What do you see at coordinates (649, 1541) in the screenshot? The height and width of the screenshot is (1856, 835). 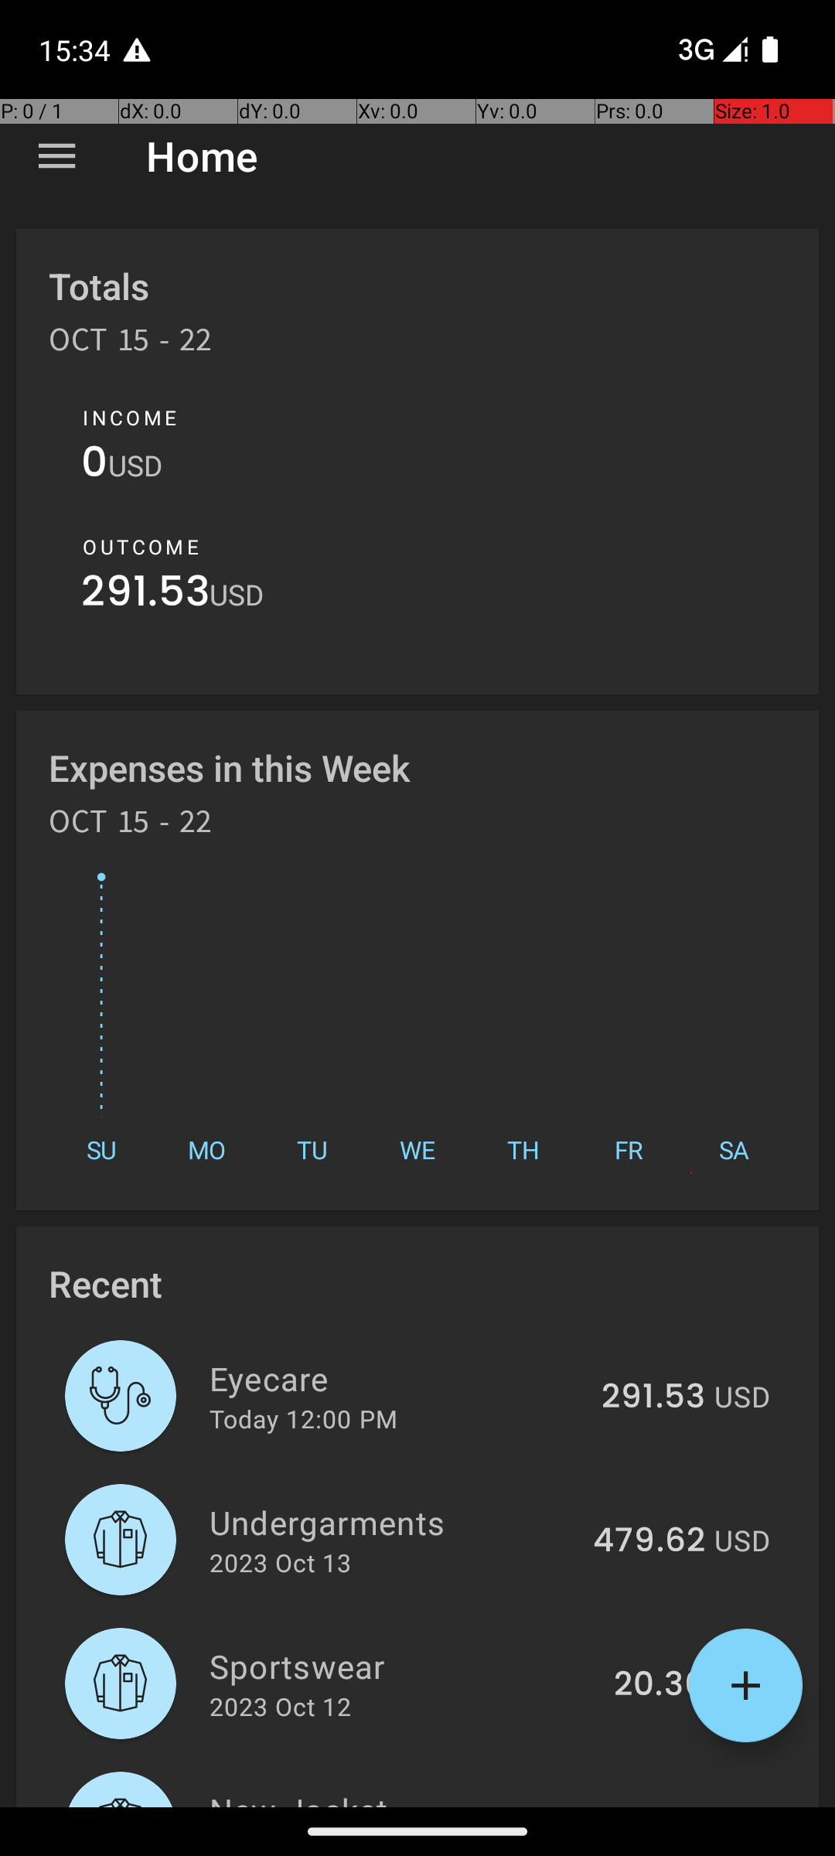 I see `479.62` at bounding box center [649, 1541].